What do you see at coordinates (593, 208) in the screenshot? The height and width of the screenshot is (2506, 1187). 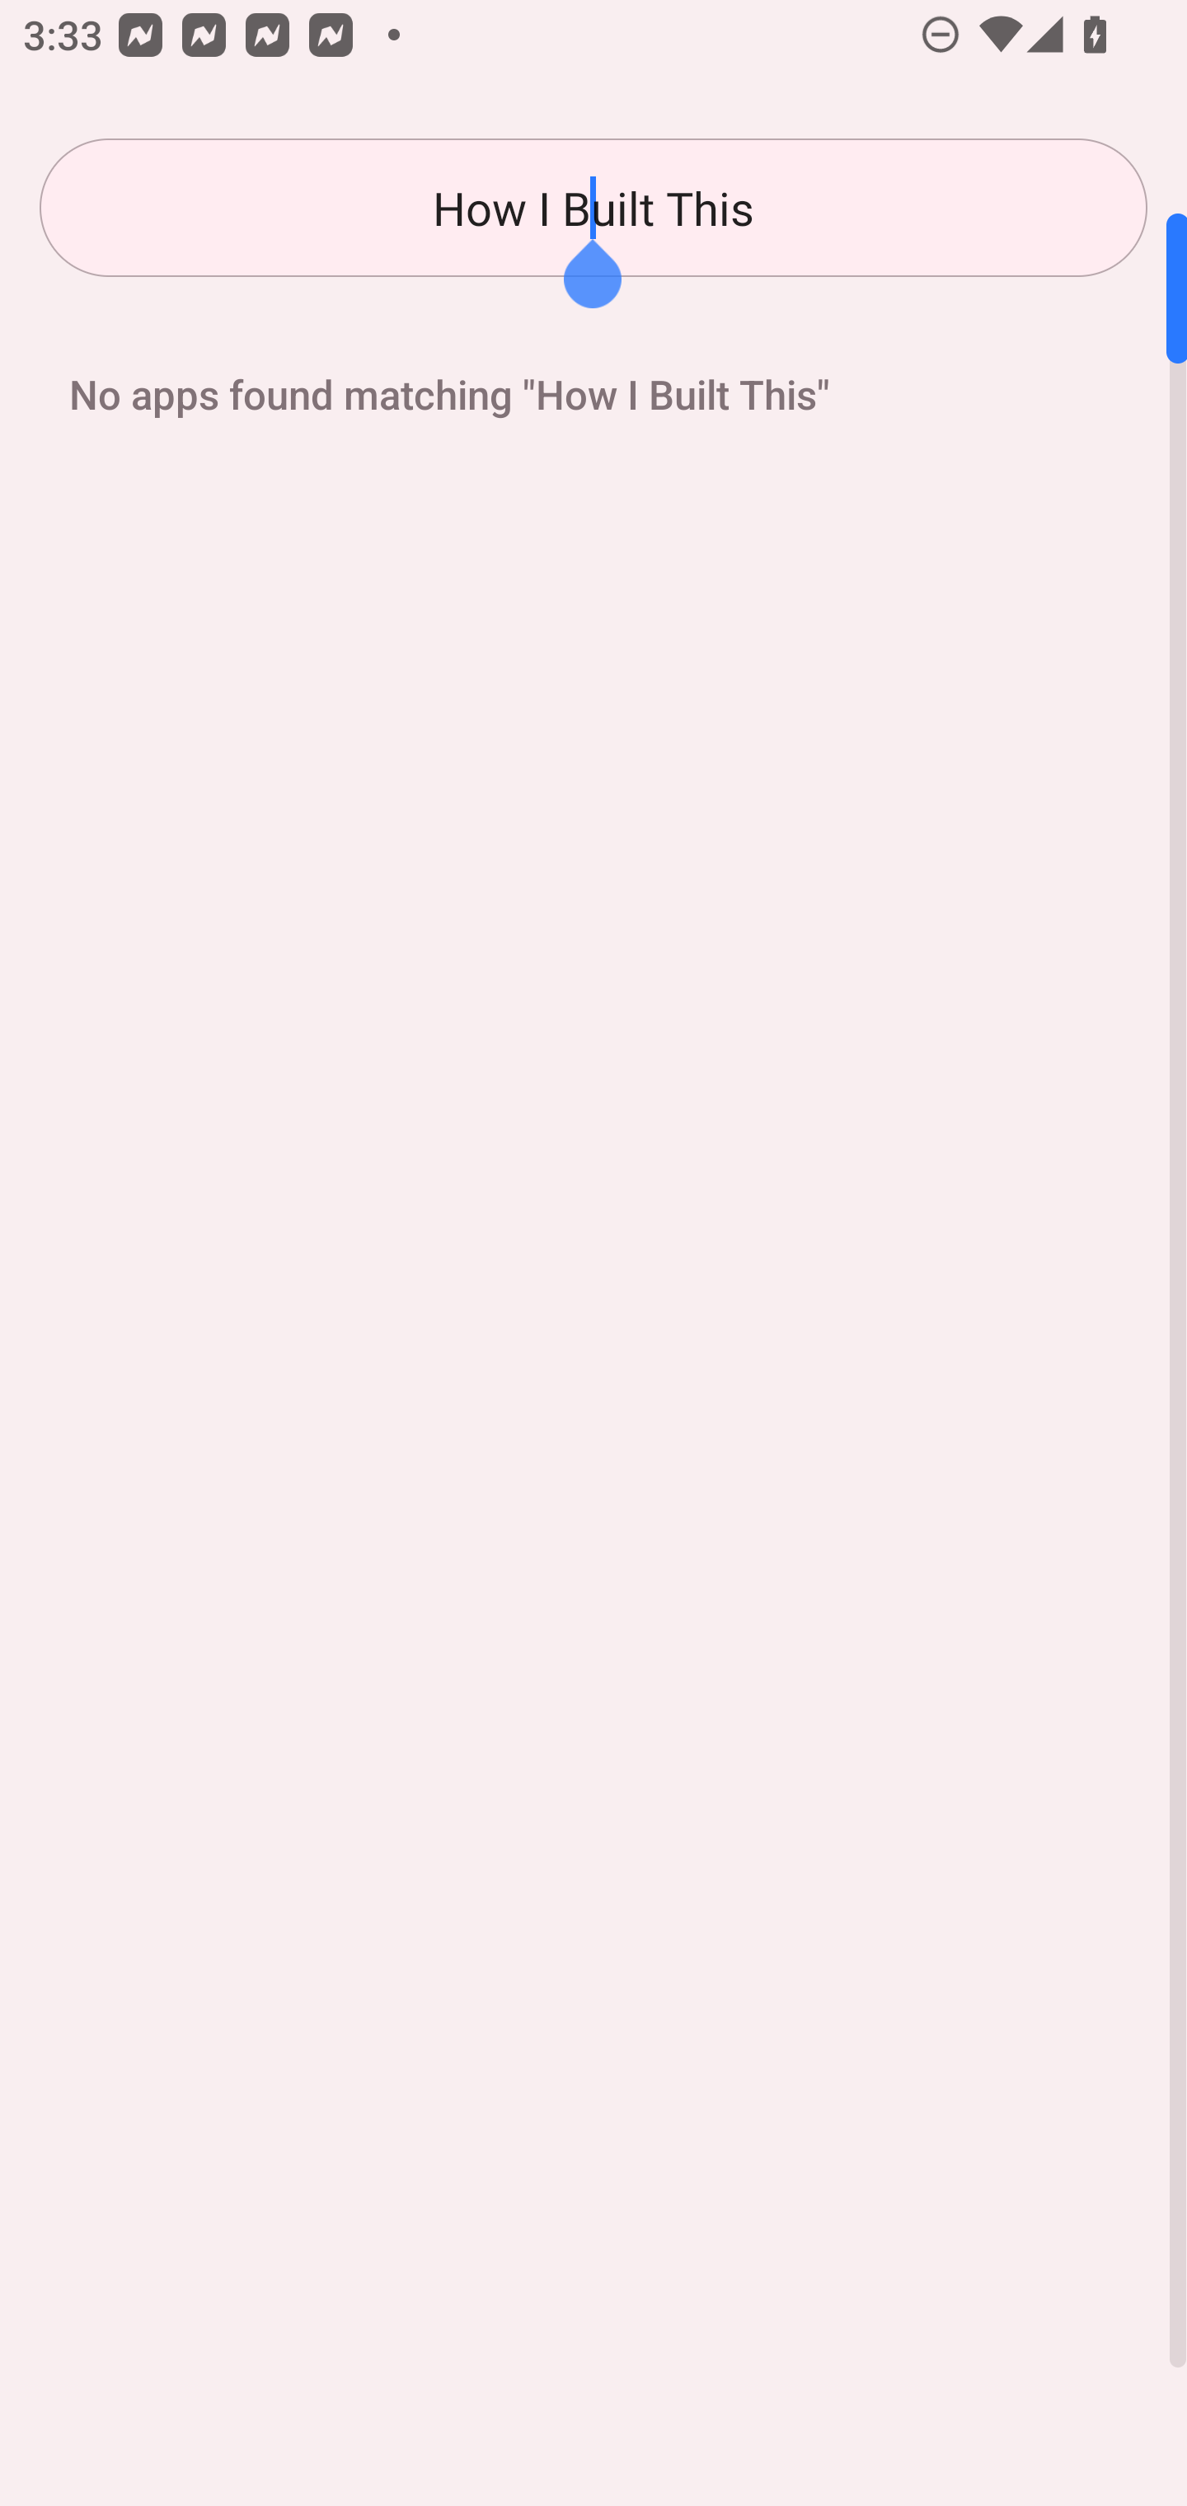 I see `How I Built This` at bounding box center [593, 208].